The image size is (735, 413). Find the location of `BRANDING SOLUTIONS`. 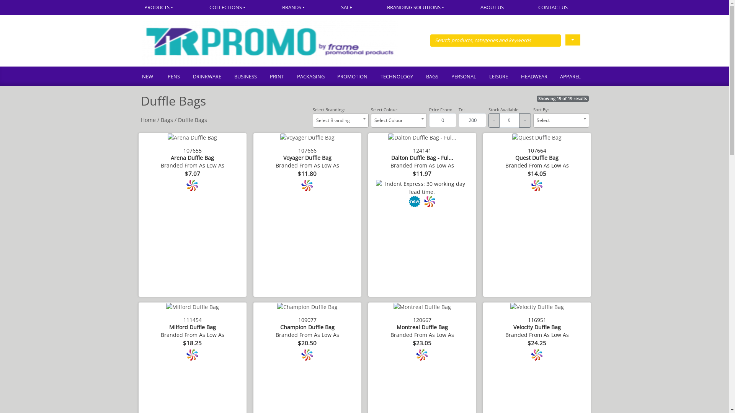

BRANDING SOLUTIONS is located at coordinates (416, 8).